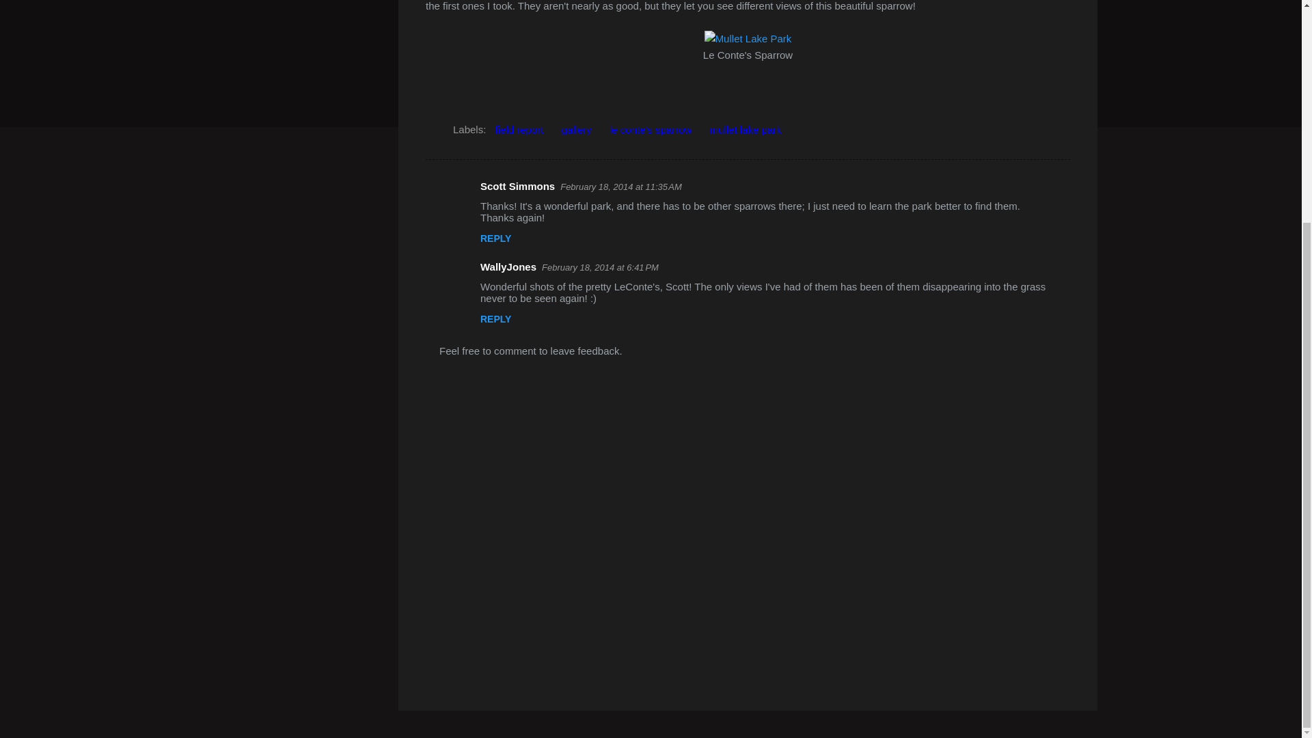 Image resolution: width=1312 pixels, height=738 pixels. I want to click on le conte's sparrow, so click(651, 130).